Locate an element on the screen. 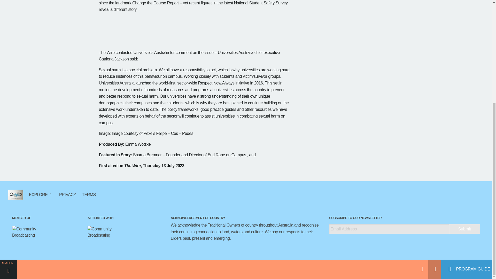  PRIVACY is located at coordinates (68, 195).